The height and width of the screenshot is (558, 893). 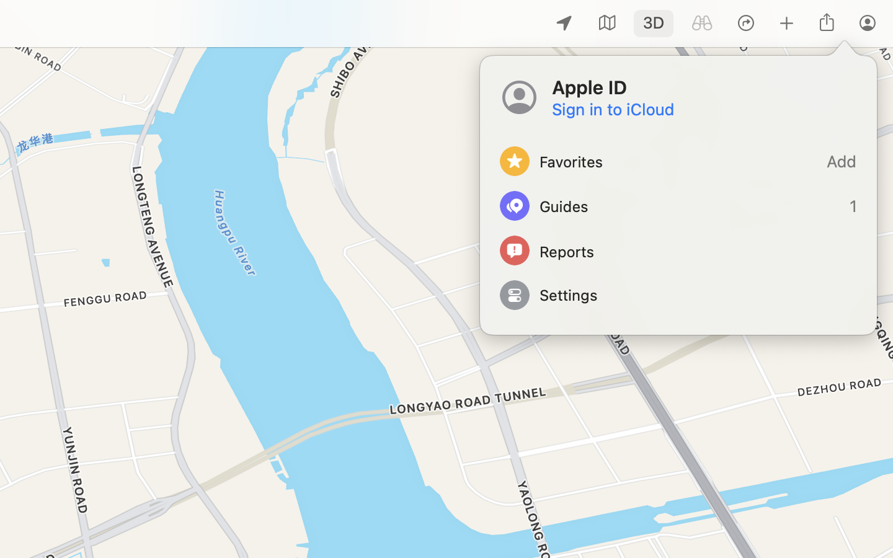 I want to click on 1, so click(x=678, y=206).